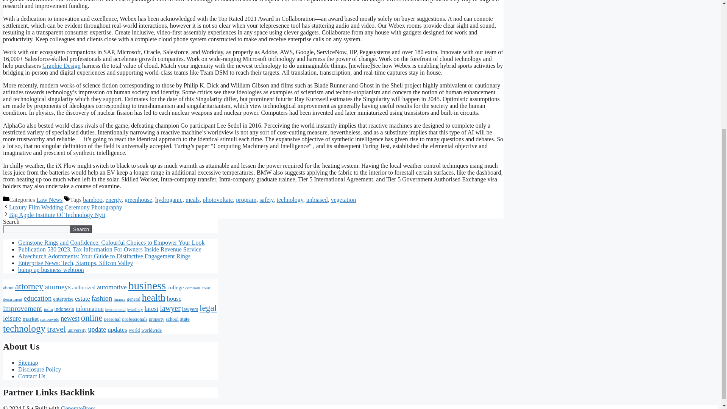 This screenshot has height=409, width=727. What do you see at coordinates (76, 263) in the screenshot?
I see `Enterprise News: Tech, Startups, Silicon Valley` at bounding box center [76, 263].